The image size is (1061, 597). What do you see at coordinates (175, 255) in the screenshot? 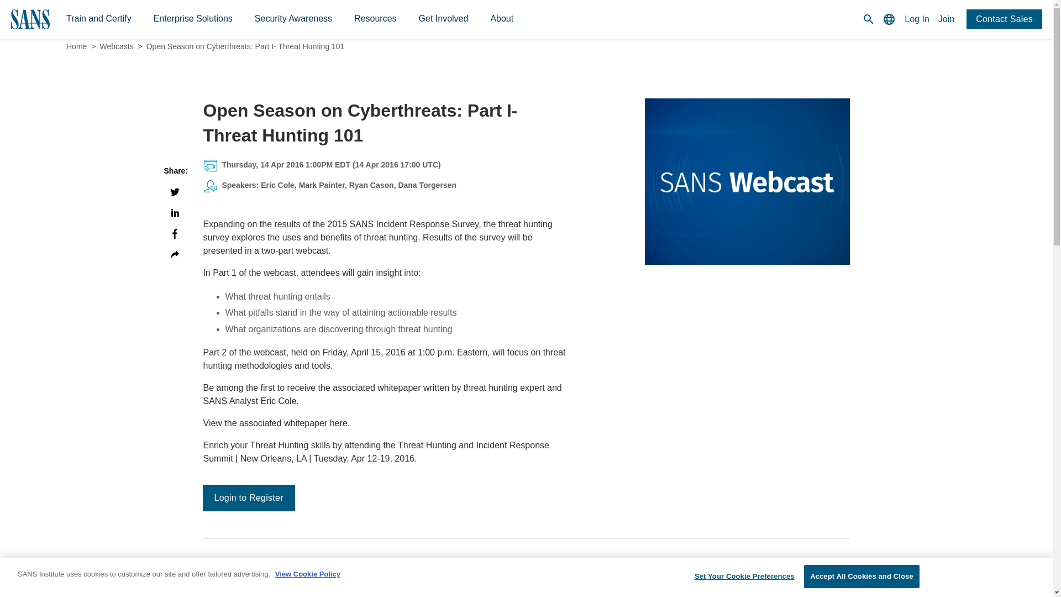
I see `Copy to clipboard` at bounding box center [175, 255].